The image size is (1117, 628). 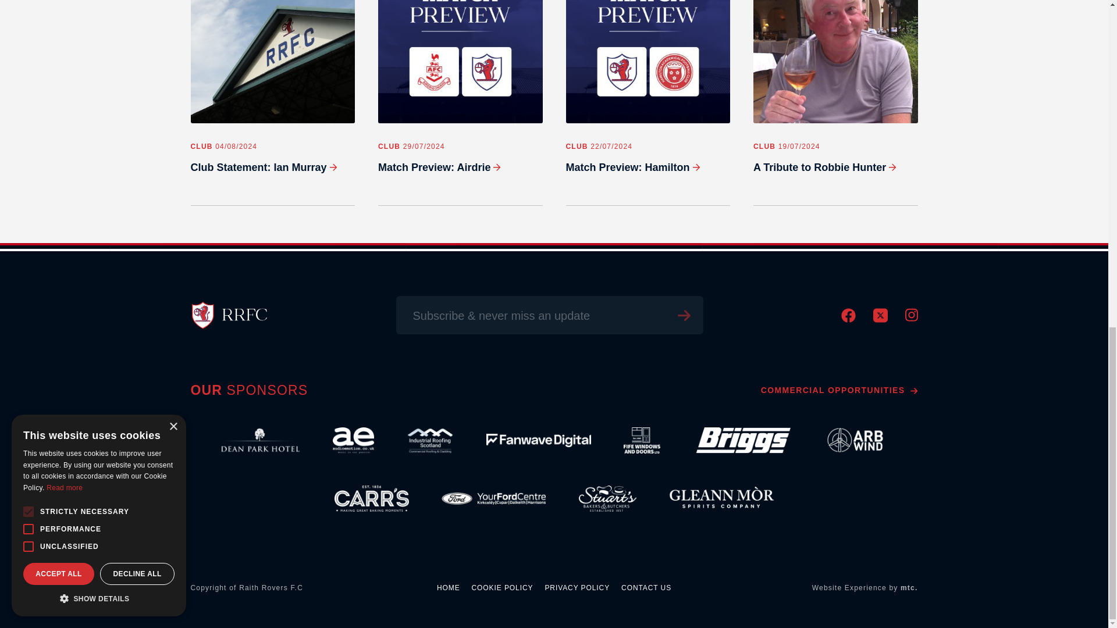 What do you see at coordinates (839, 390) in the screenshot?
I see `Commercial Opportunities` at bounding box center [839, 390].